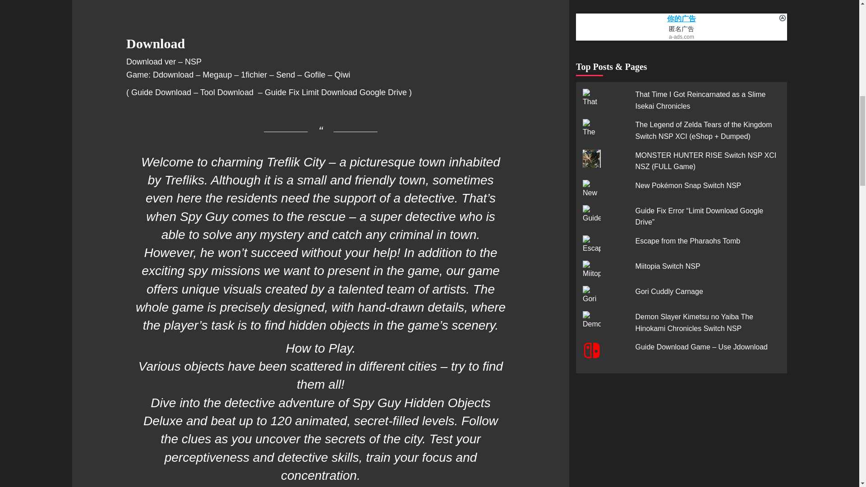 The image size is (866, 487). What do you see at coordinates (227, 92) in the screenshot?
I see `Tool Download ` at bounding box center [227, 92].